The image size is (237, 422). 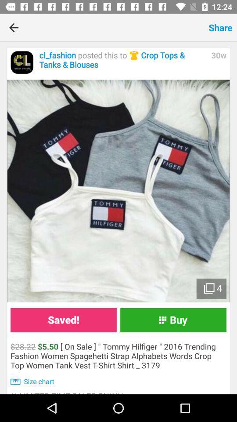 What do you see at coordinates (123, 60) in the screenshot?
I see `scroll until cl_fashion posted this item` at bounding box center [123, 60].